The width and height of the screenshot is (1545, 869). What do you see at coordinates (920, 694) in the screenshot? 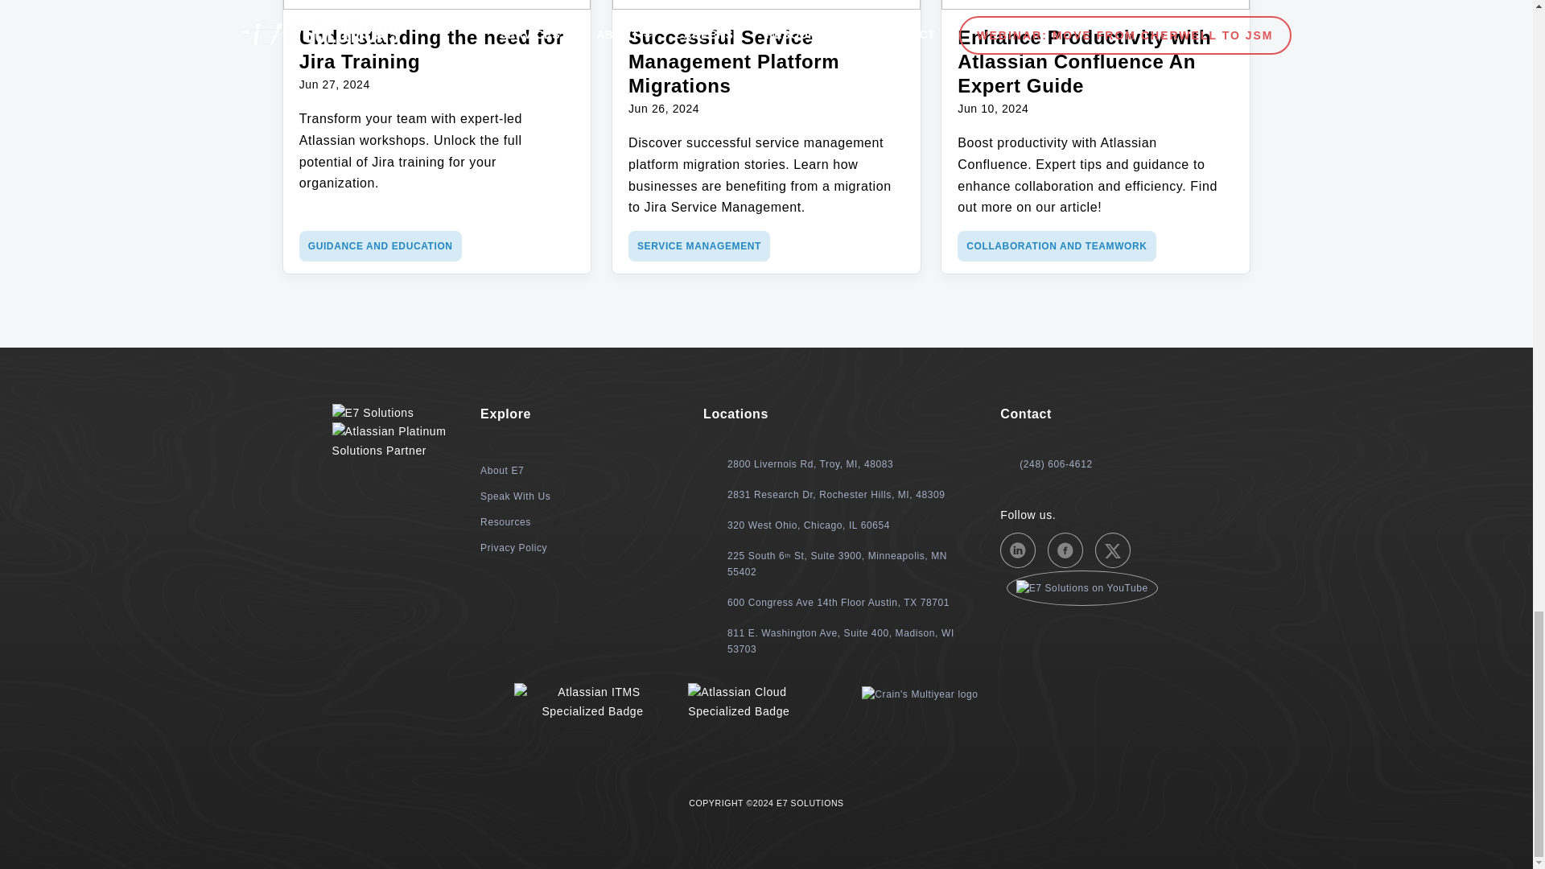
I see `Crain's Multiyear logo` at bounding box center [920, 694].